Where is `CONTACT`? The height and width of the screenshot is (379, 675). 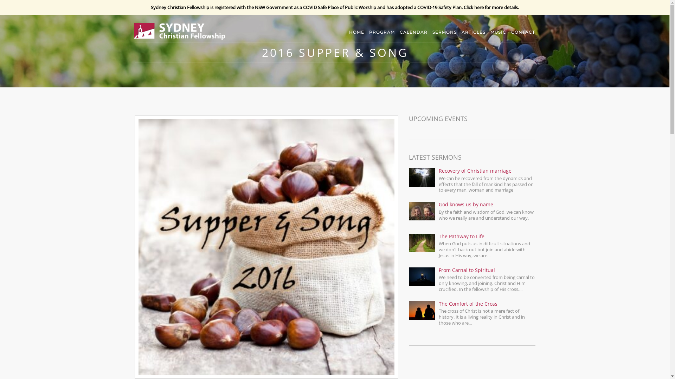 CONTACT is located at coordinates (521, 32).